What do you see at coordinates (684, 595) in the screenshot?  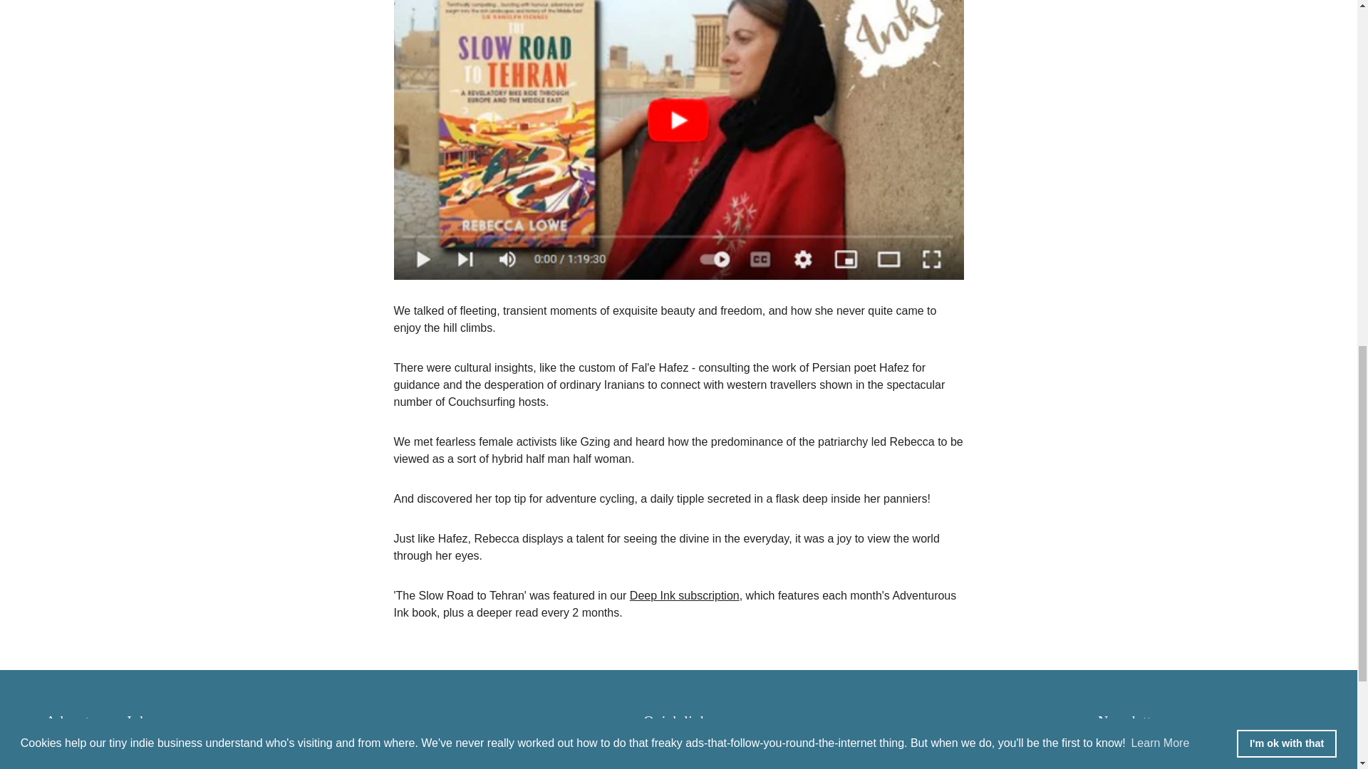 I see `Deep Ink subscription` at bounding box center [684, 595].